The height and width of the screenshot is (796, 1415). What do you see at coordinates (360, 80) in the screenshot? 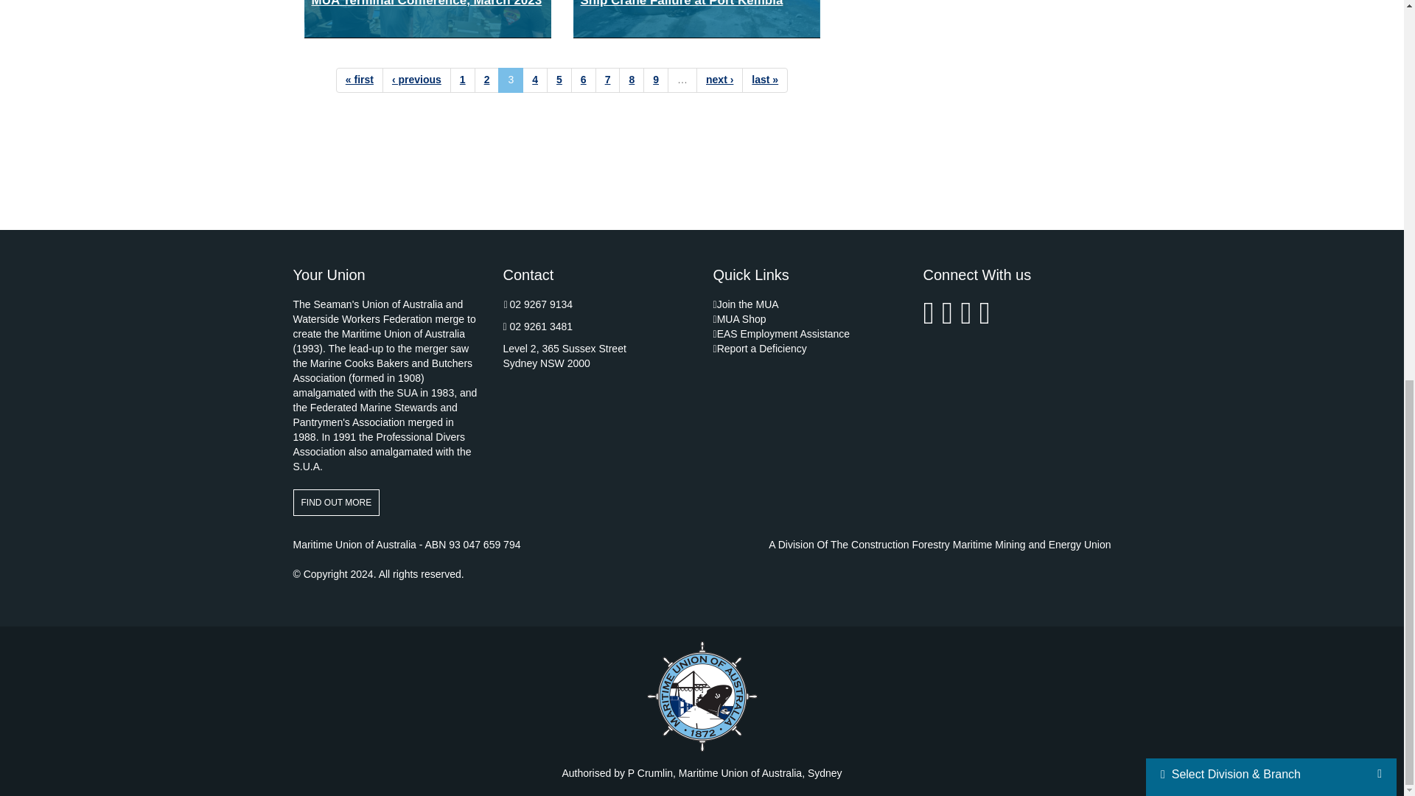
I see `Go to first page` at bounding box center [360, 80].